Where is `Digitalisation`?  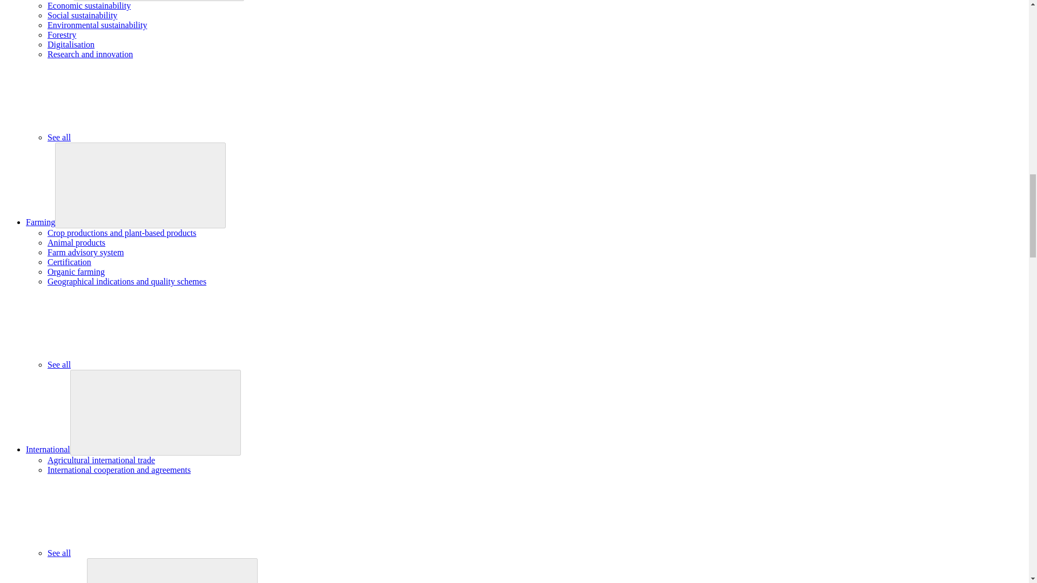 Digitalisation is located at coordinates (71, 44).